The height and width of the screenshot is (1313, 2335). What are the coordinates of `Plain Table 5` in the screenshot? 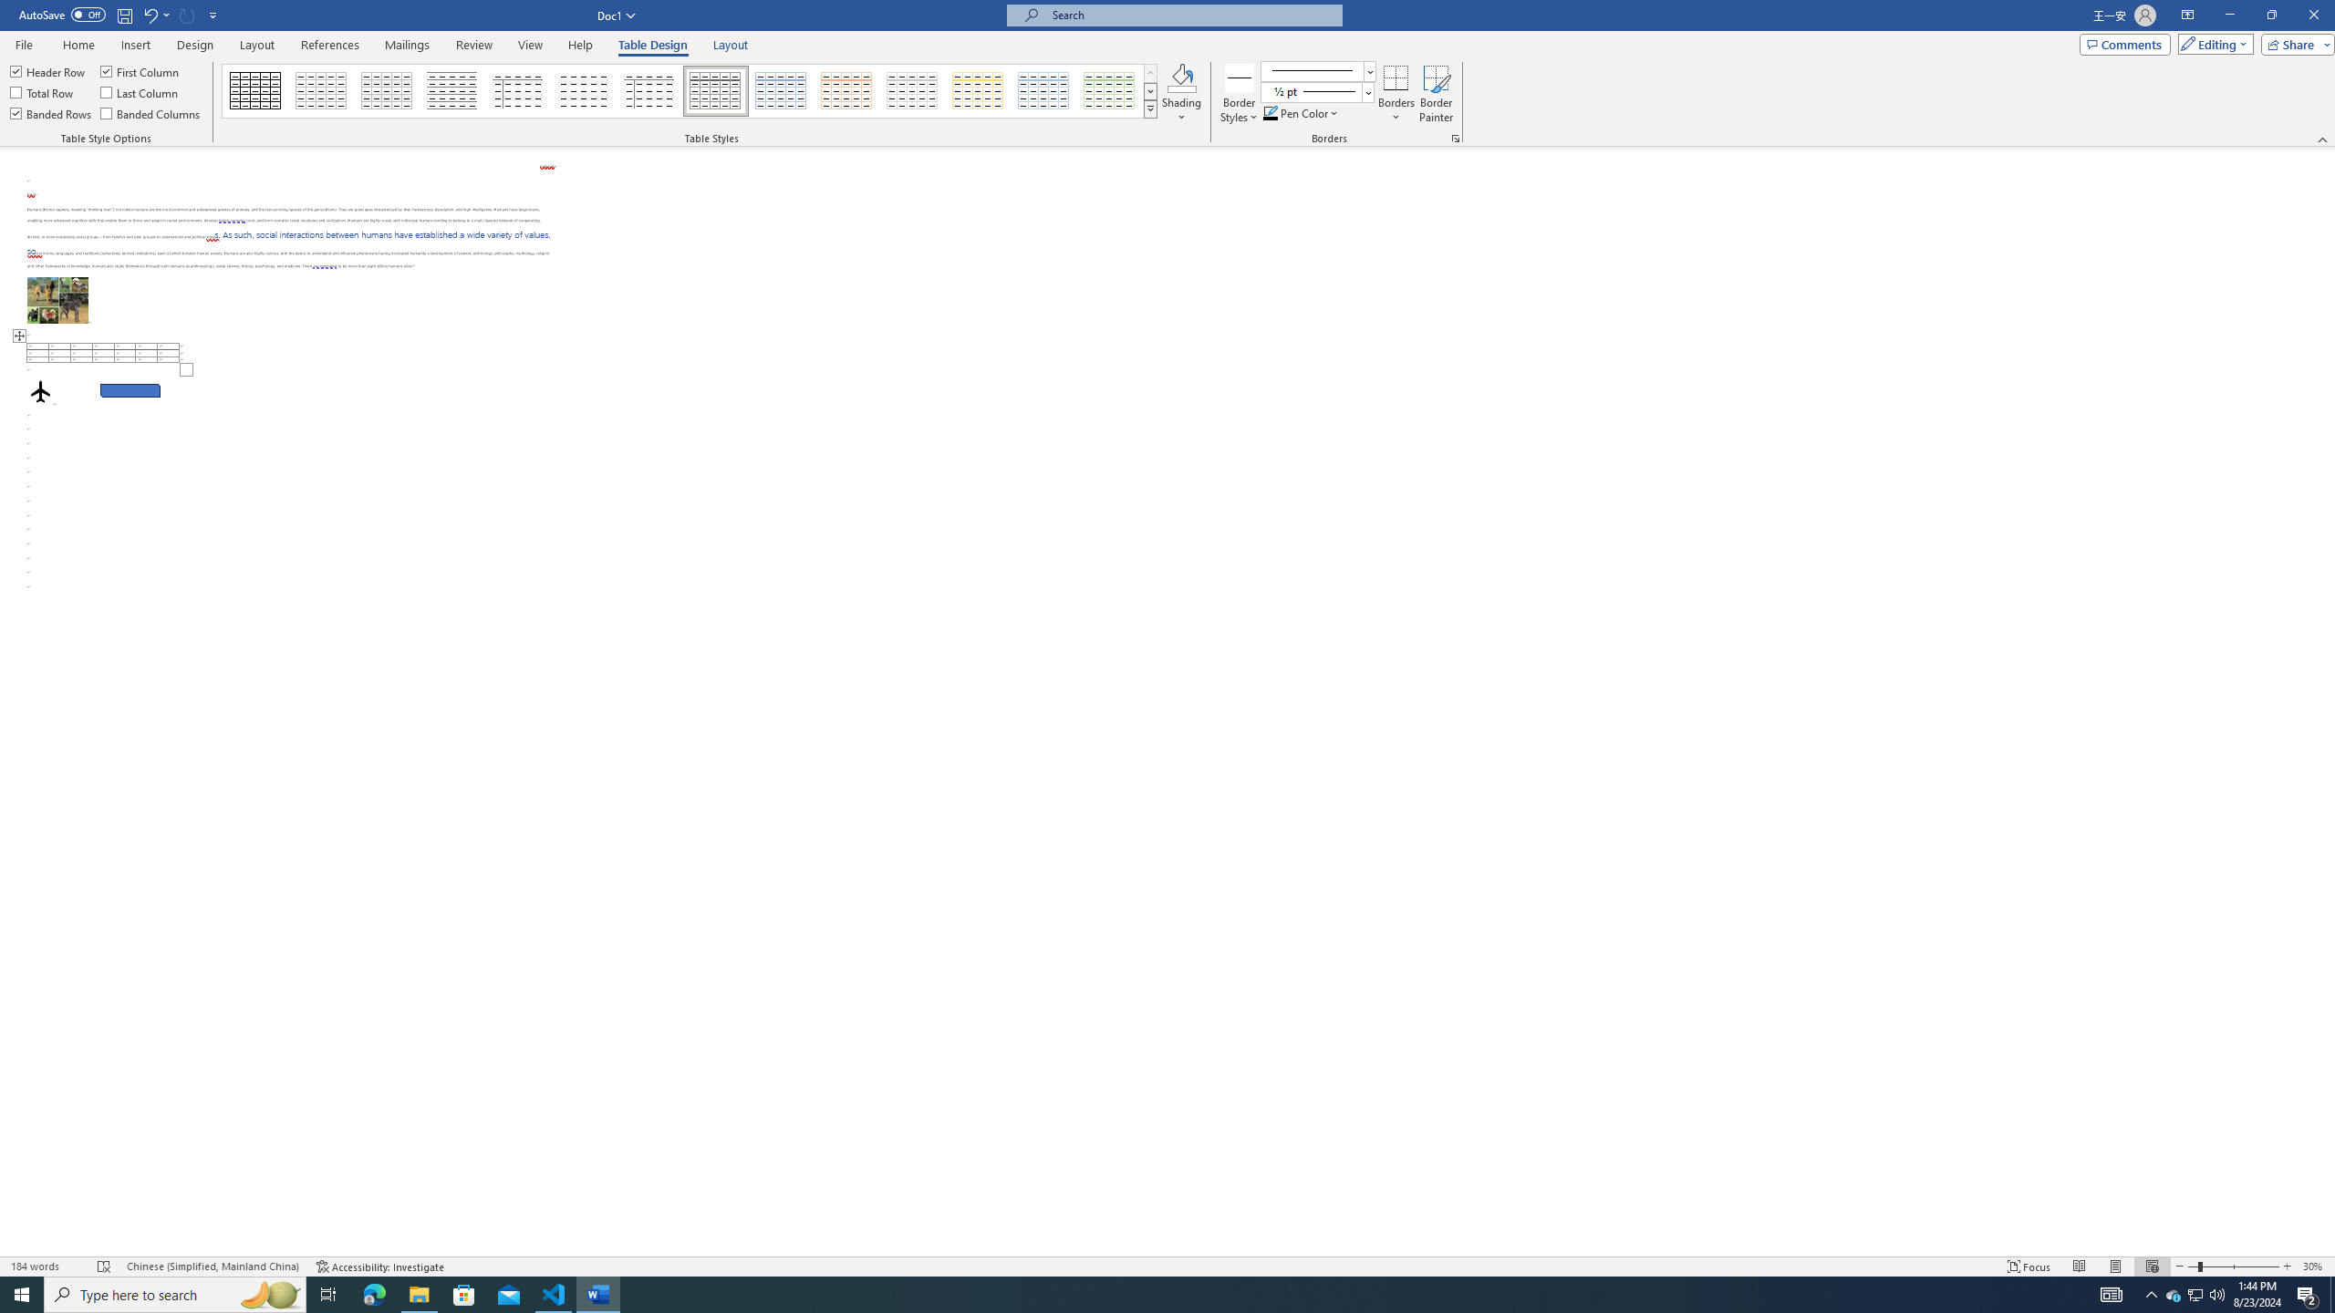 It's located at (649, 91).